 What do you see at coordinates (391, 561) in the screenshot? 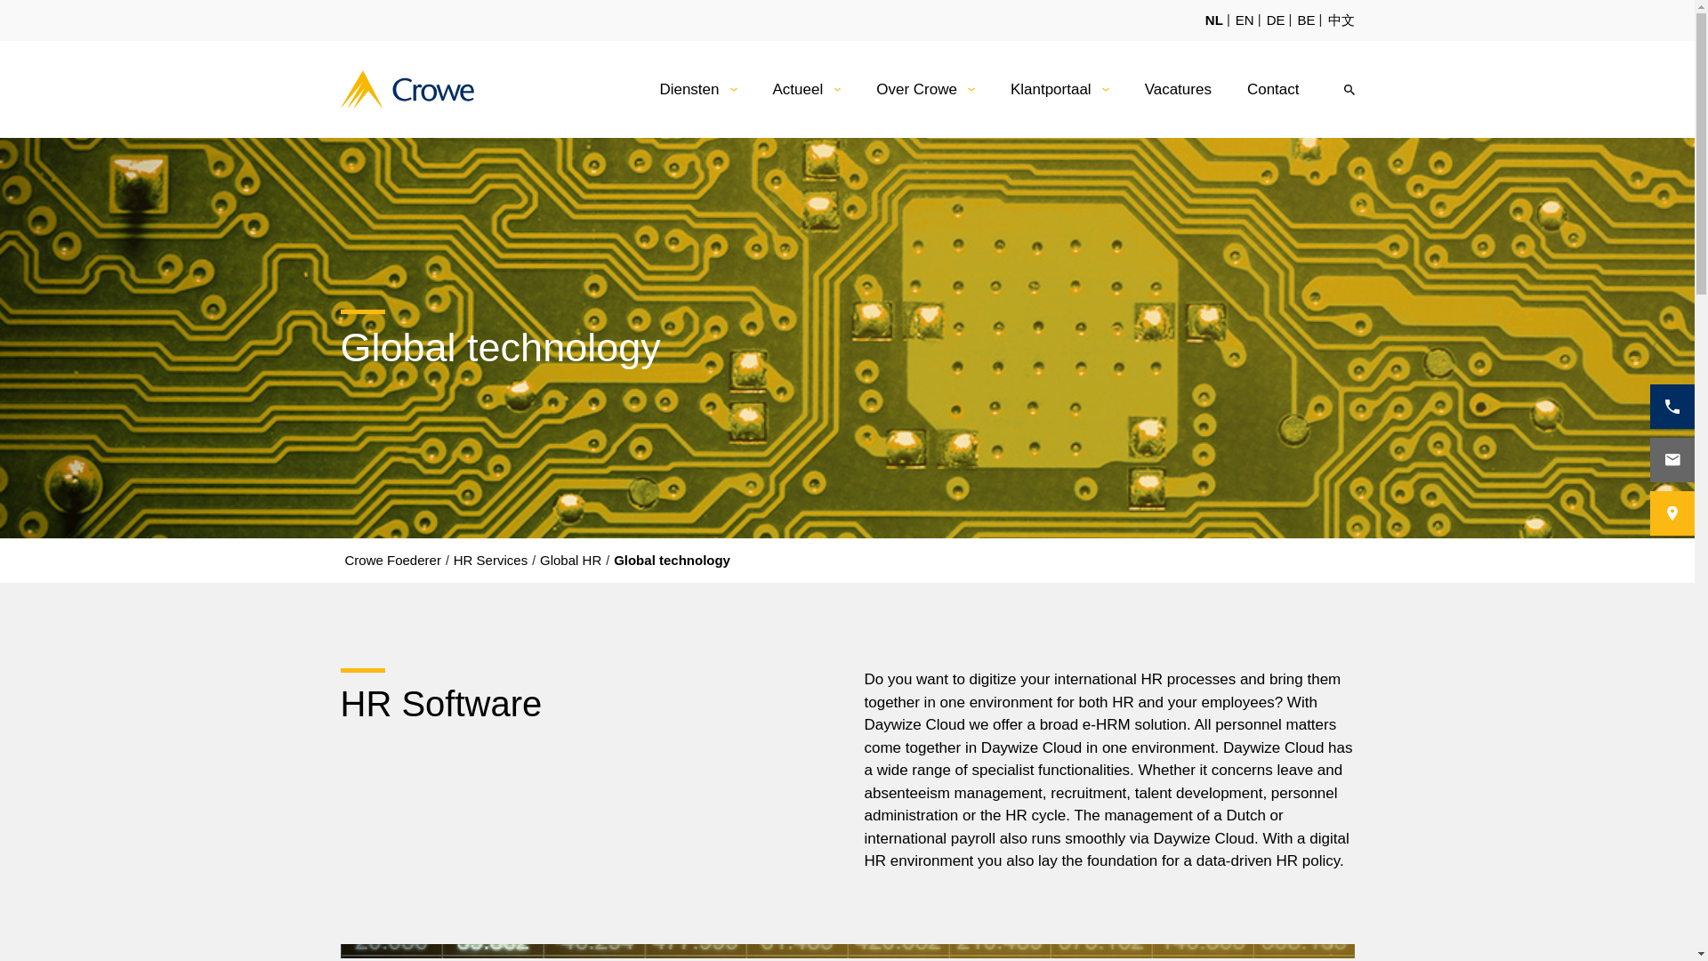
I see `Go to Crowe Foederer.` at bounding box center [391, 561].